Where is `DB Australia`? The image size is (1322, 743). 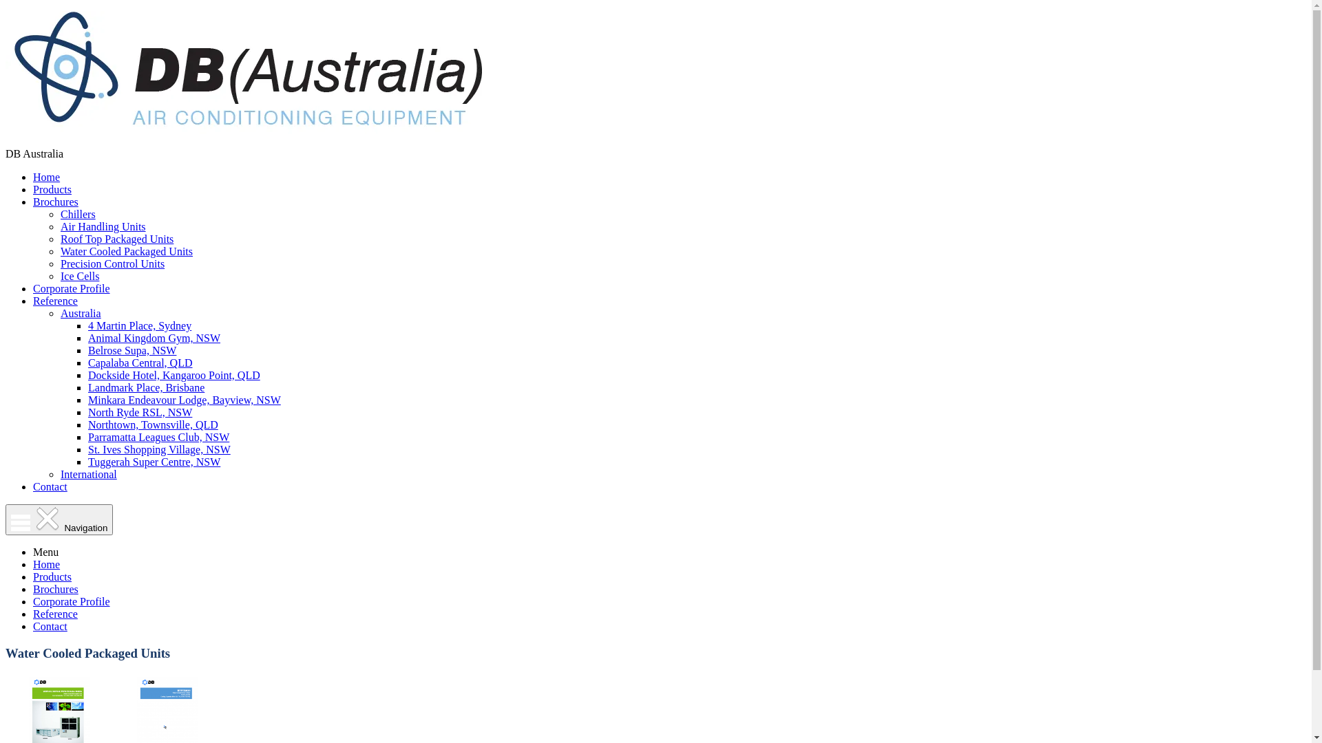
DB Australia is located at coordinates (250, 131).